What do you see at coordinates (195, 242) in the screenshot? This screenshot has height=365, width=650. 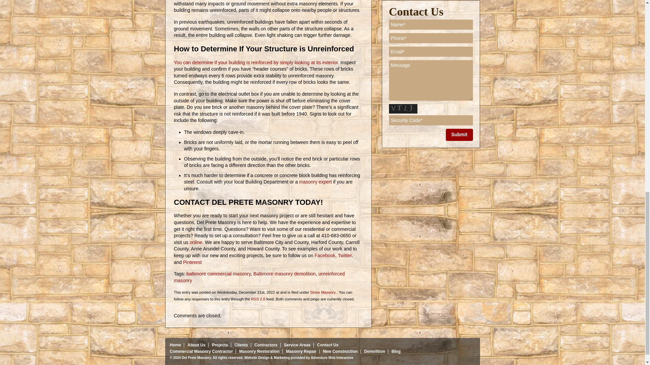 I see ` online` at bounding box center [195, 242].